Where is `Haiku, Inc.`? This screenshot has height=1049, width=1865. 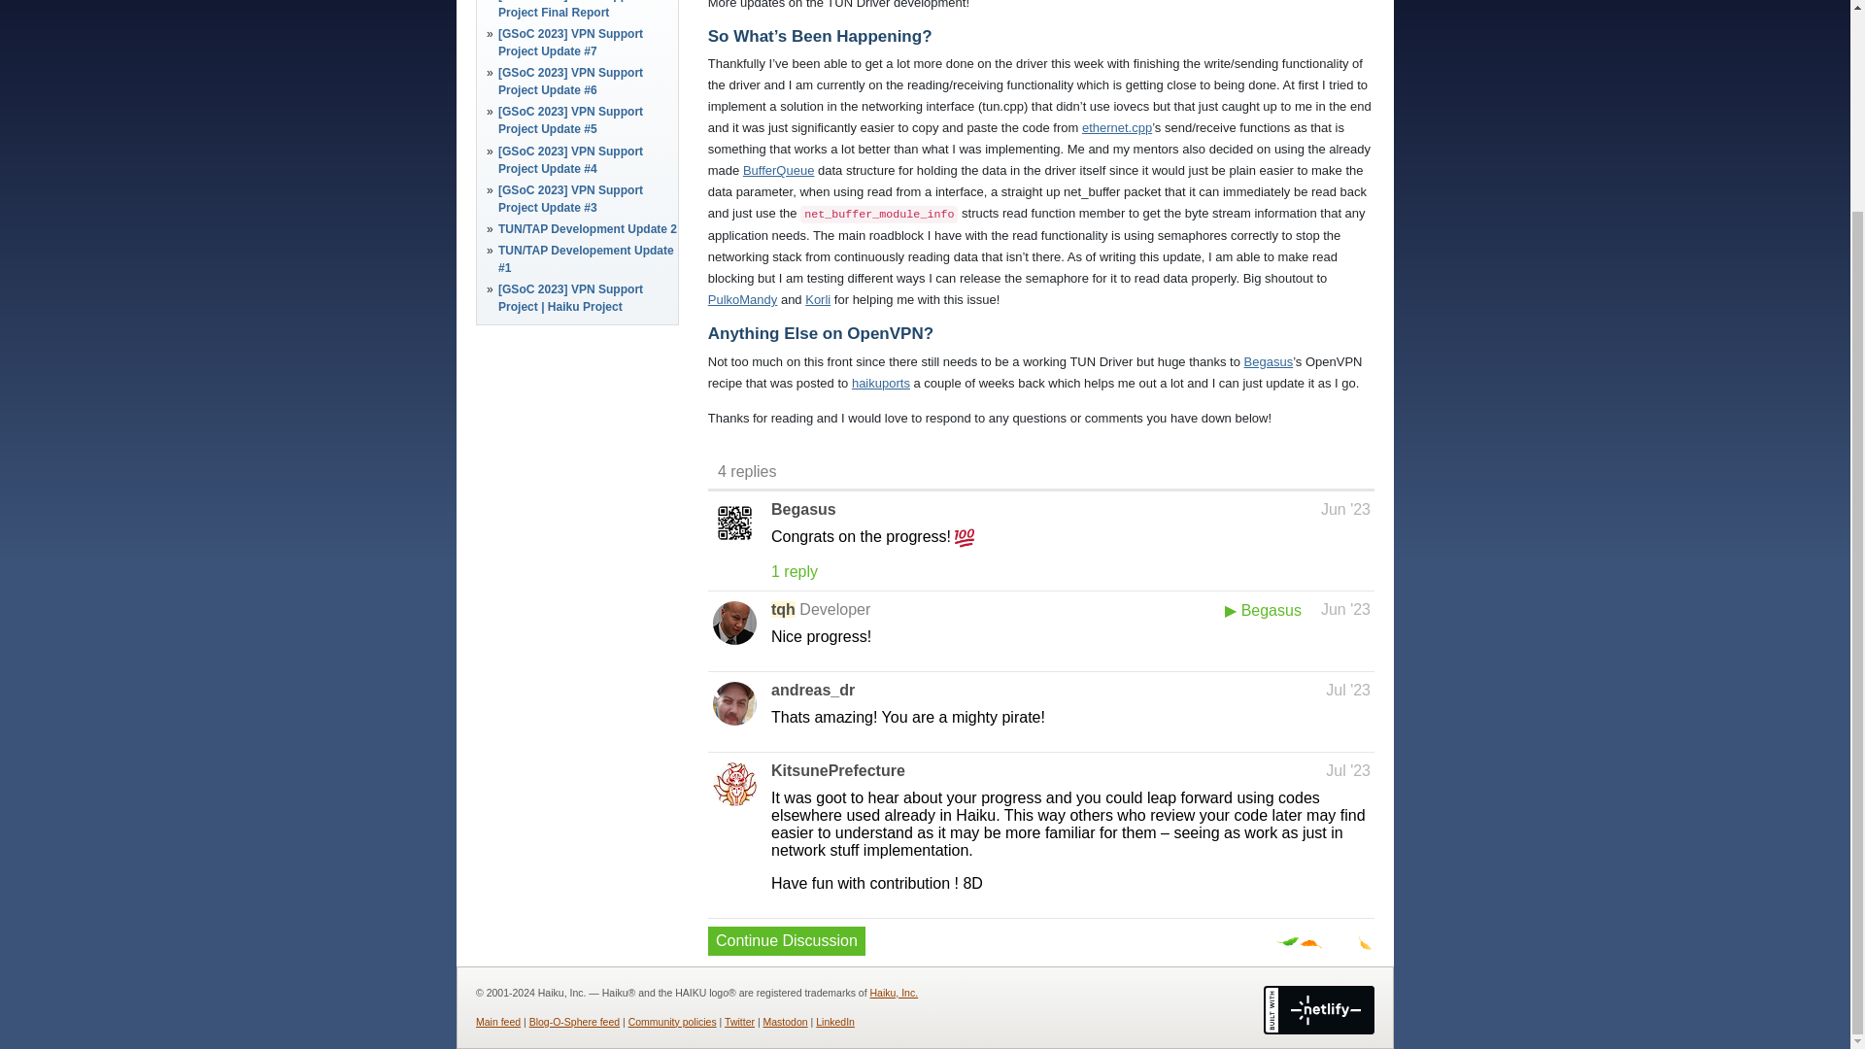
Haiku, Inc. is located at coordinates (895, 993).